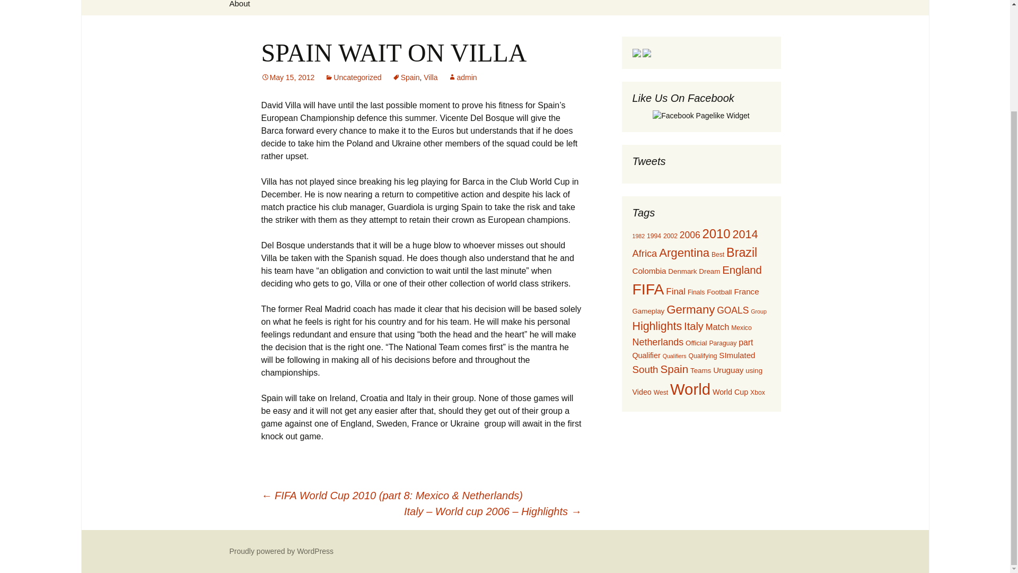 The height and width of the screenshot is (573, 1018). What do you see at coordinates (353, 77) in the screenshot?
I see `Uncategorized` at bounding box center [353, 77].